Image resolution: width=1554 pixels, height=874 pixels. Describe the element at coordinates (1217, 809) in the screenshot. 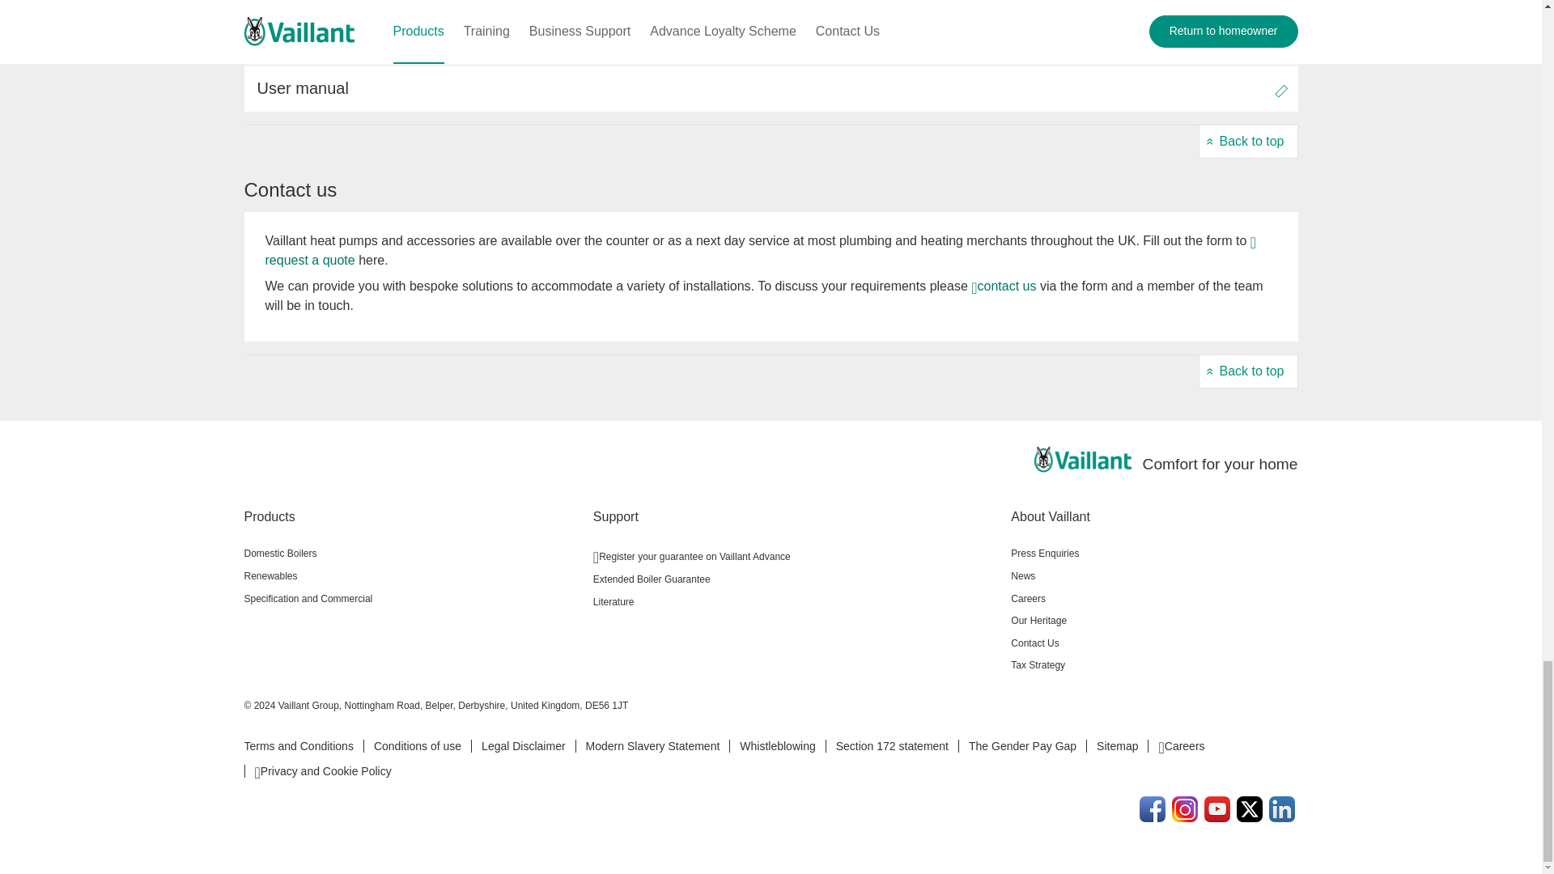

I see `Youtube` at that location.